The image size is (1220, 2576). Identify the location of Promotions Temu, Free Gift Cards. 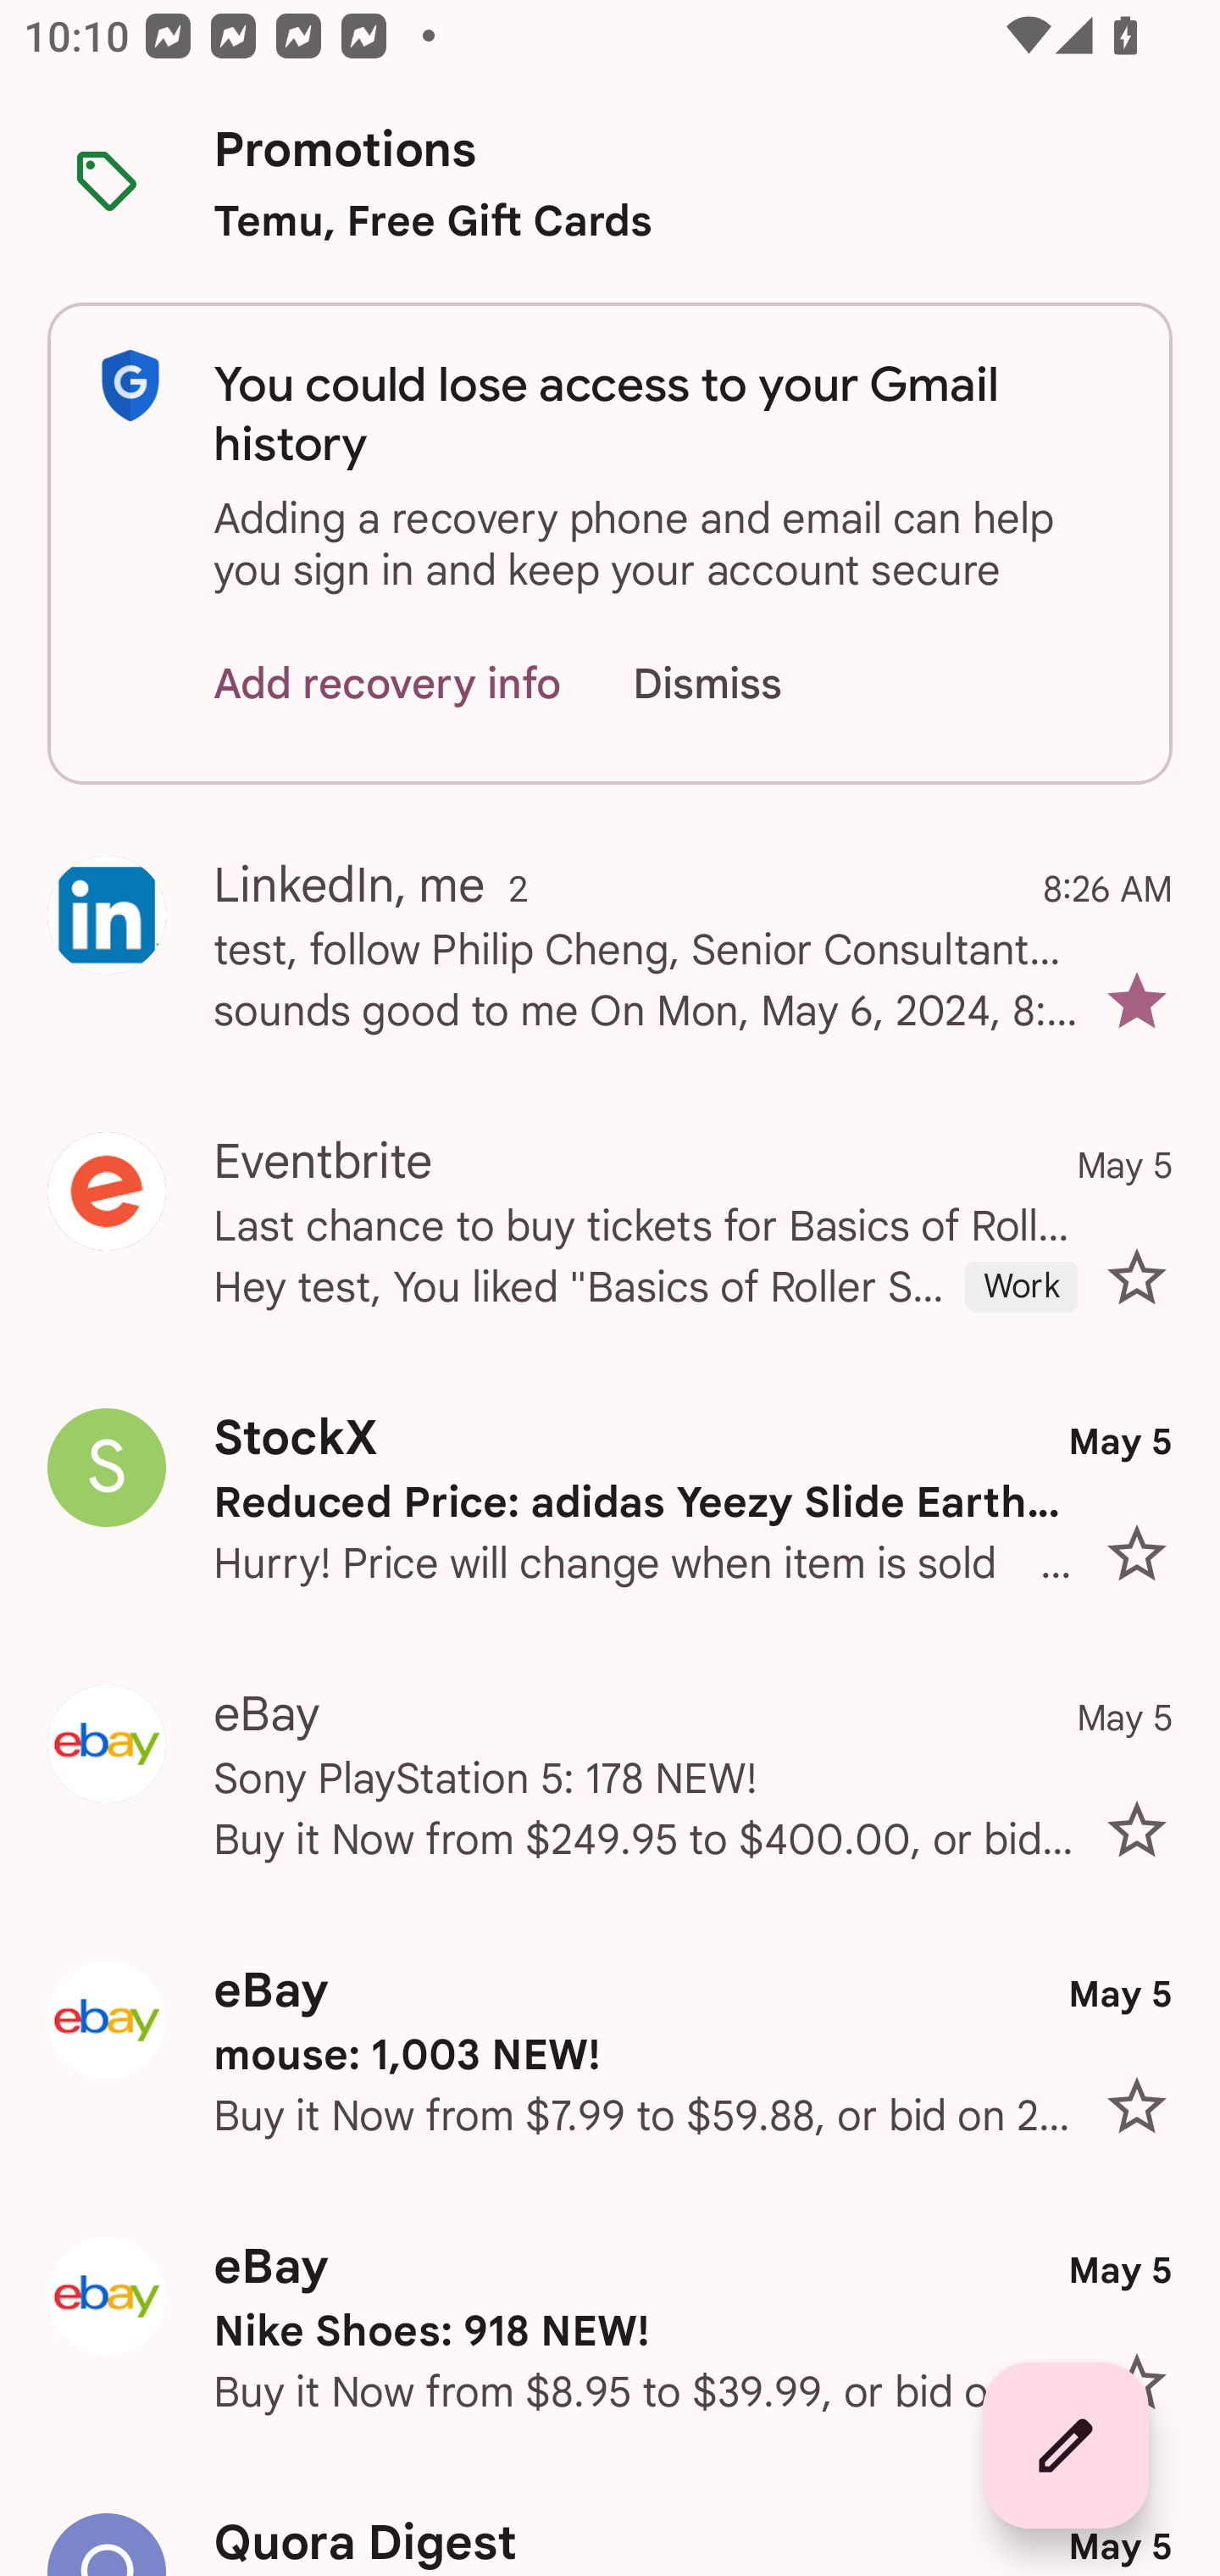
(610, 184).